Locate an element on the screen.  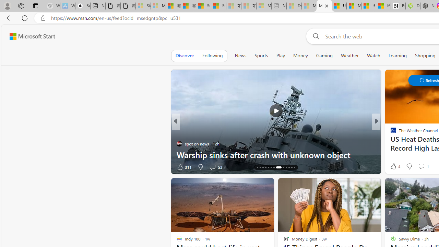
The Register is located at coordinates (390, 143).